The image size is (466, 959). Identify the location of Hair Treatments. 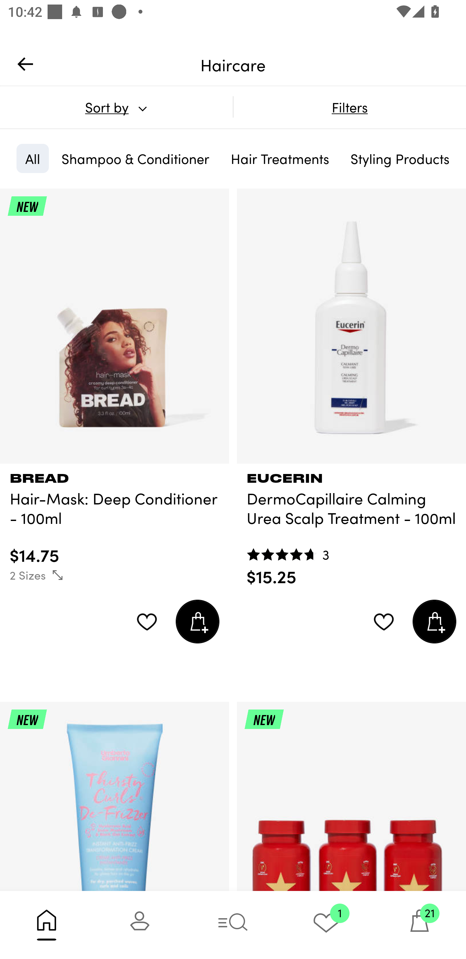
(280, 158).